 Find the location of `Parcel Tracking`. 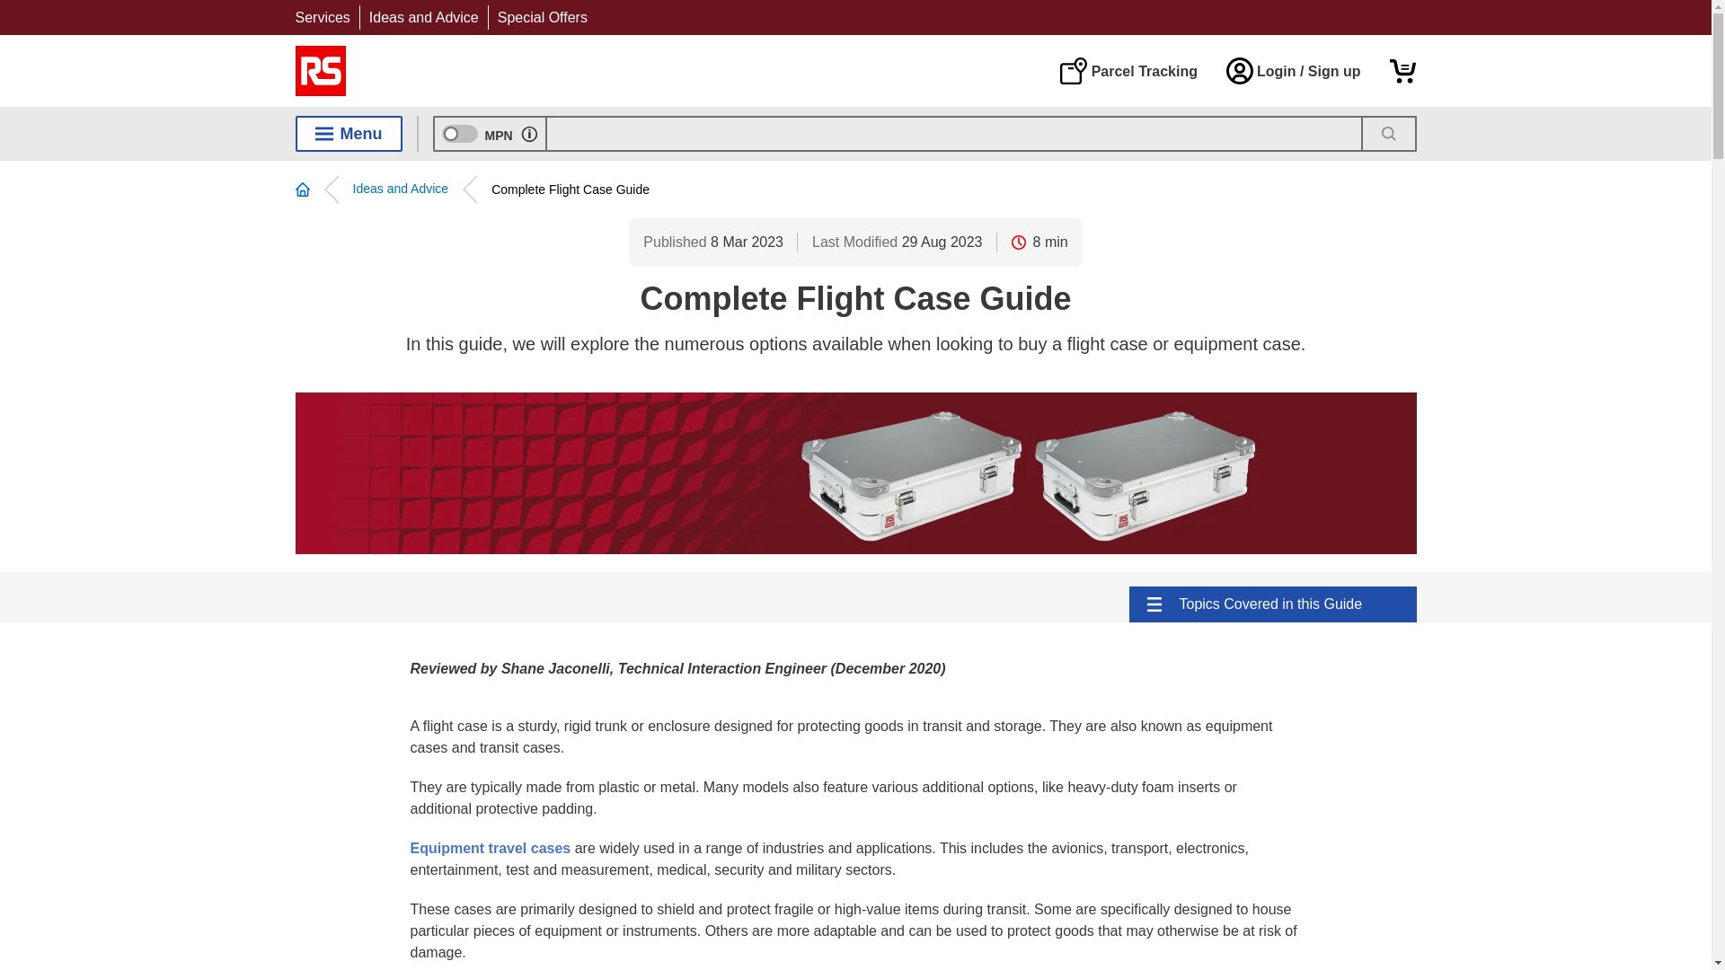

Parcel Tracking is located at coordinates (1128, 70).